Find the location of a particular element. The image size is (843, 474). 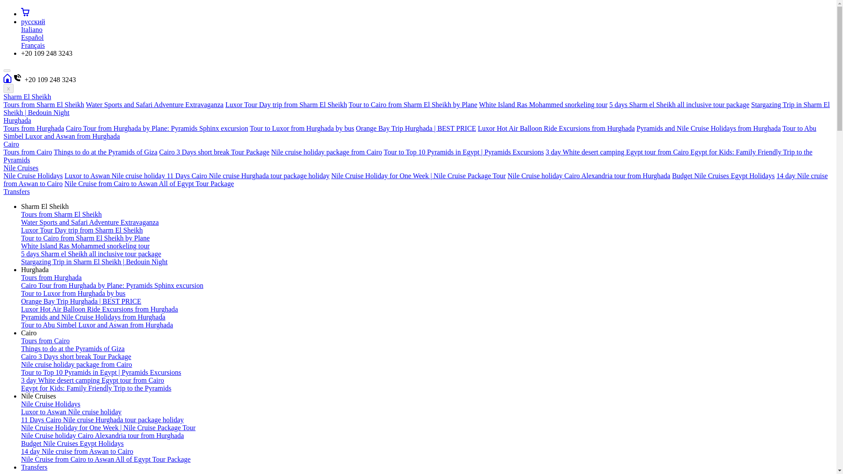

Nile cruise holiday package from Cairo is located at coordinates (327, 152).